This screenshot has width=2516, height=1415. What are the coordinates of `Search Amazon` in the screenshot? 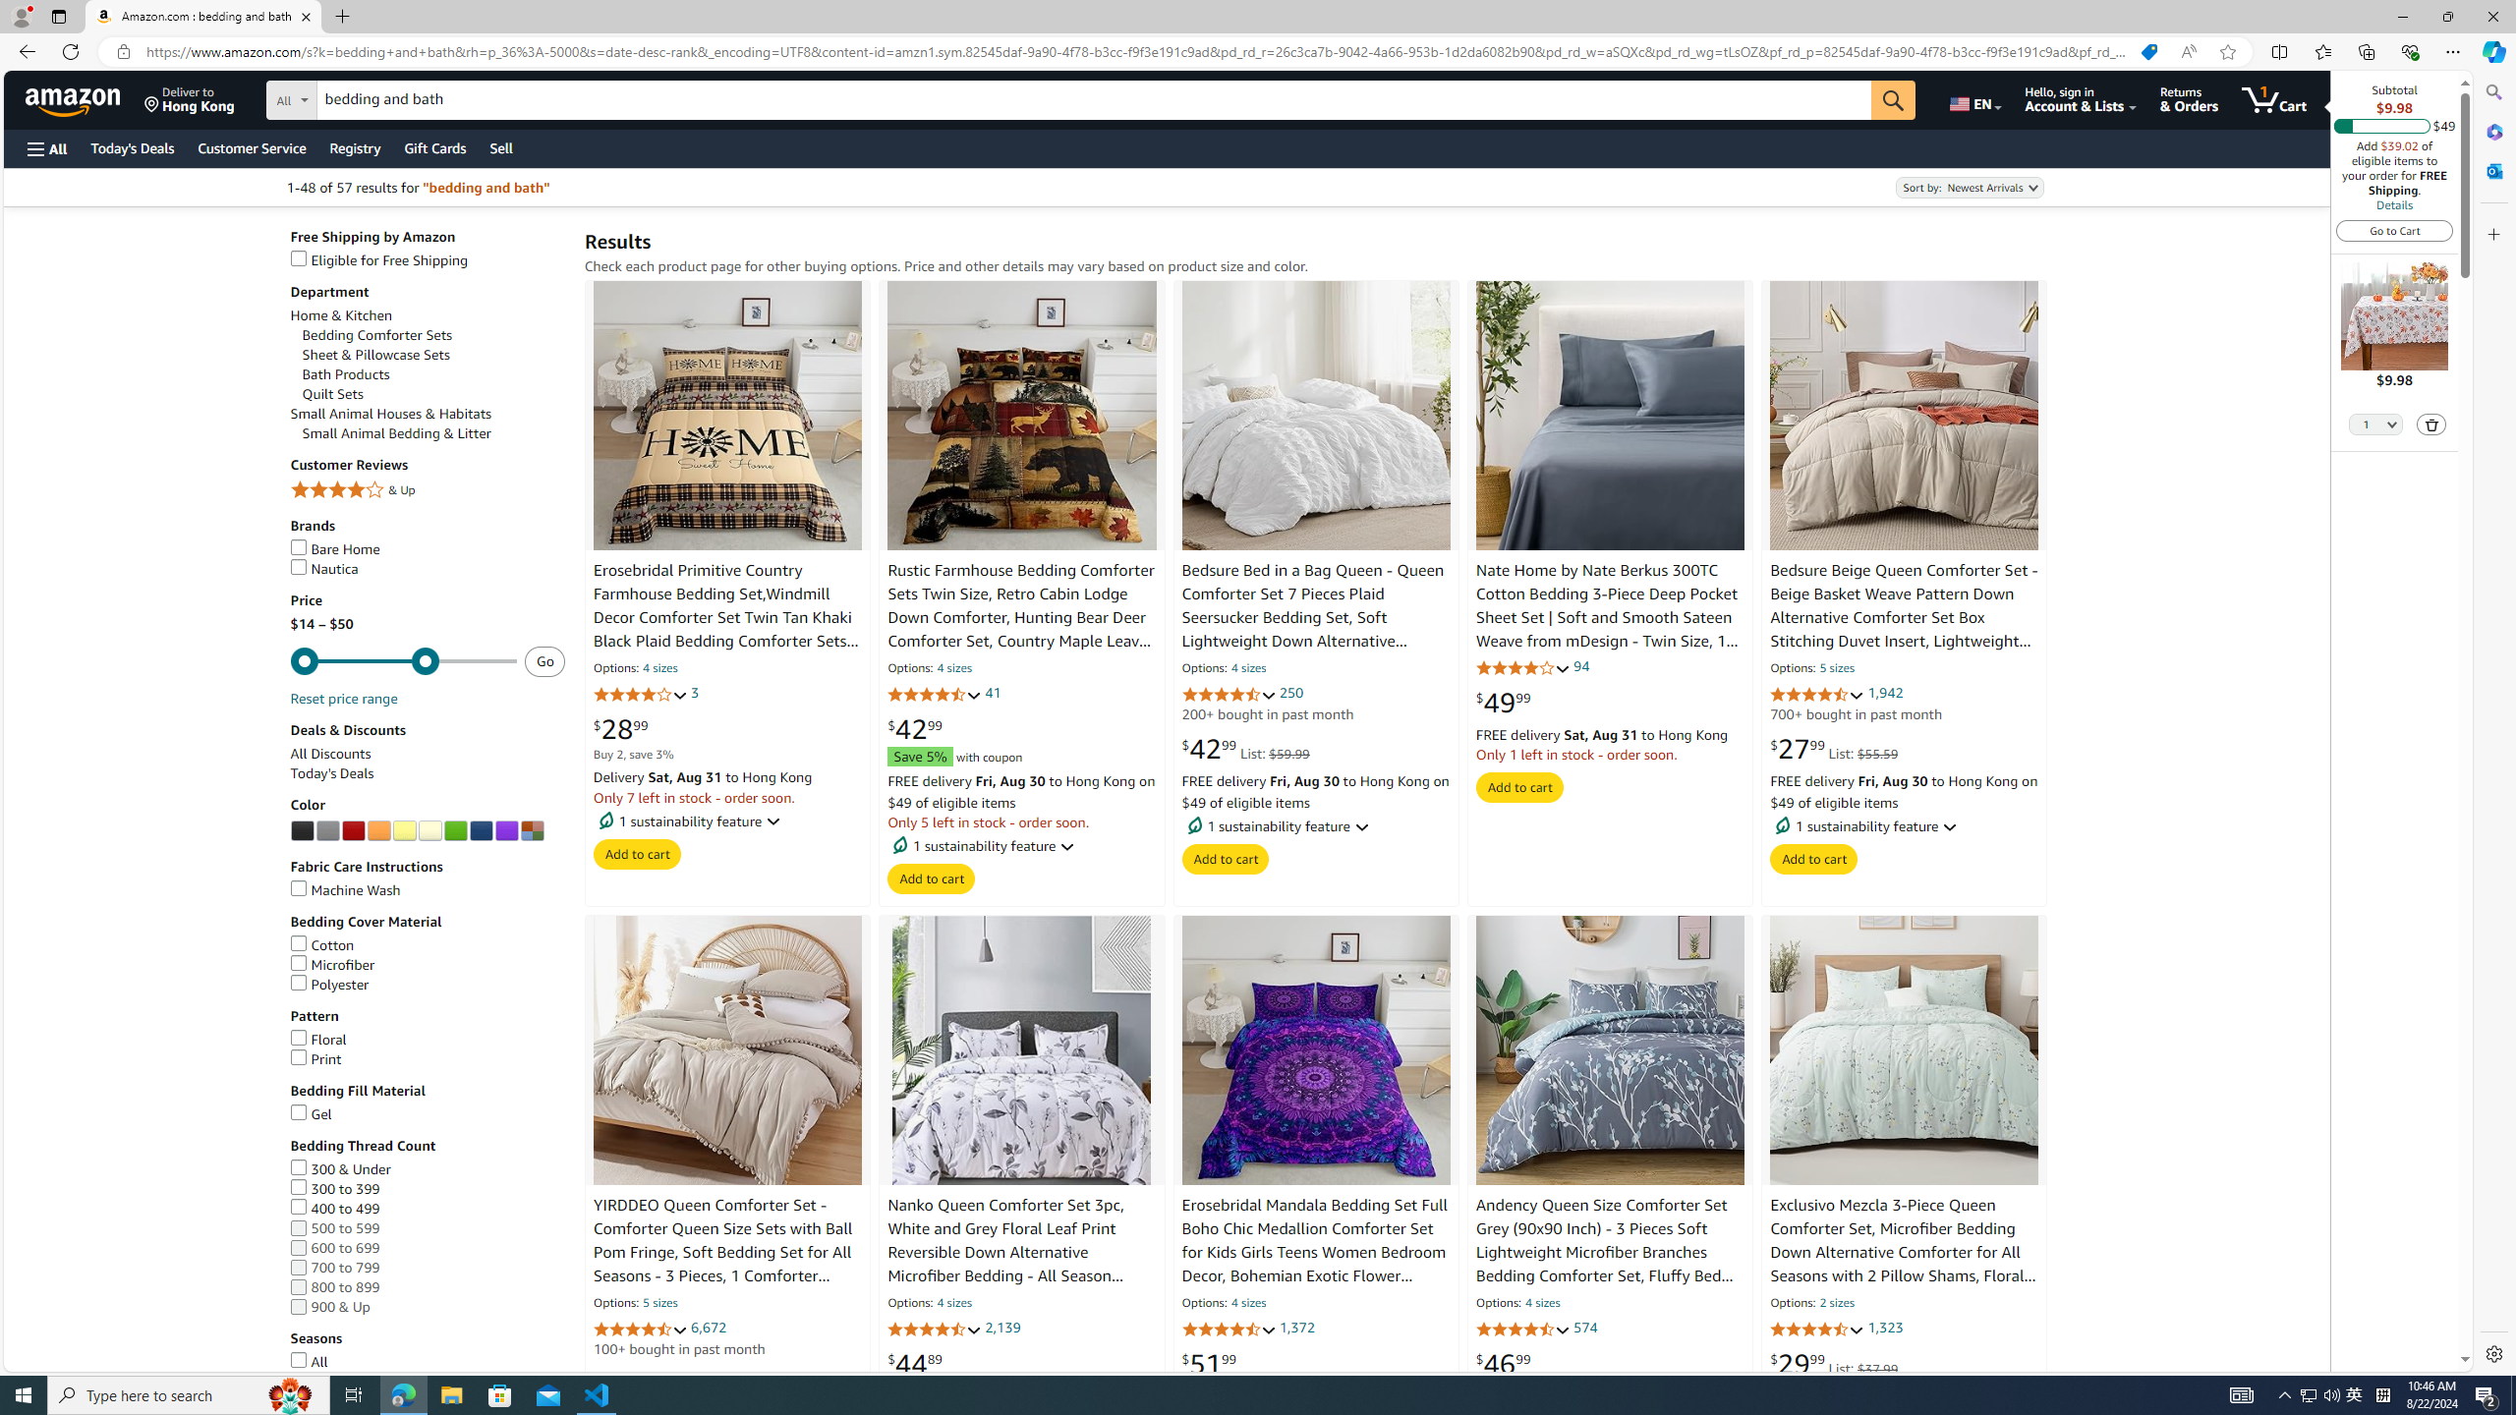 It's located at (1094, 100).